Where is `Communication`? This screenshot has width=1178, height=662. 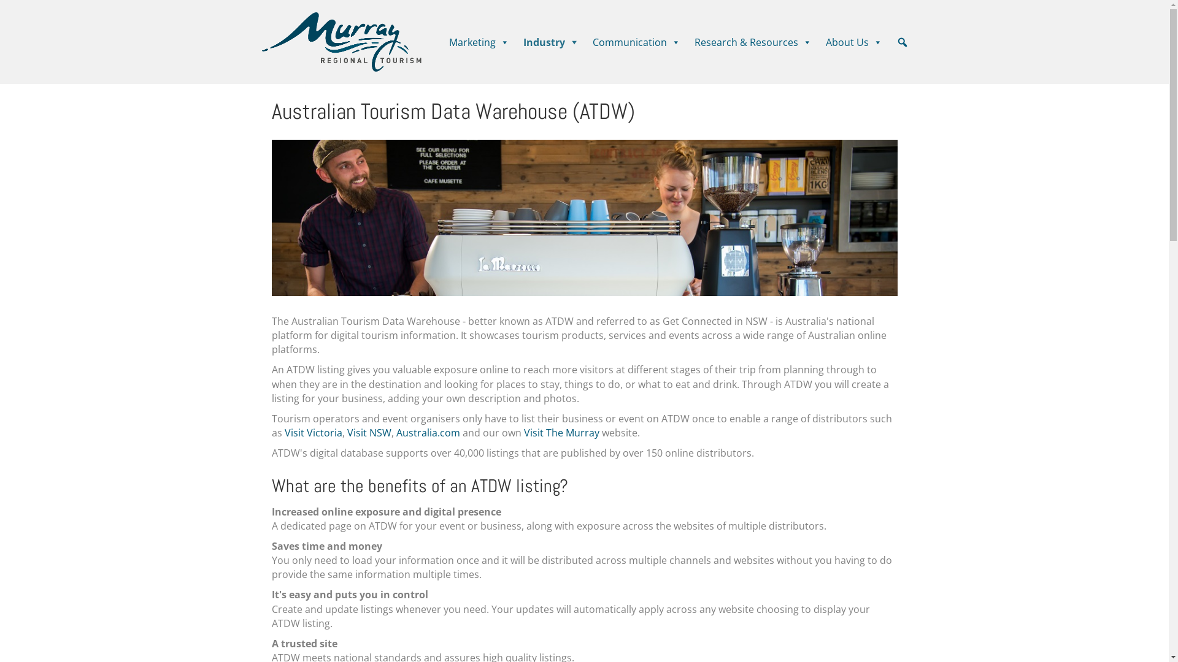 Communication is located at coordinates (637, 42).